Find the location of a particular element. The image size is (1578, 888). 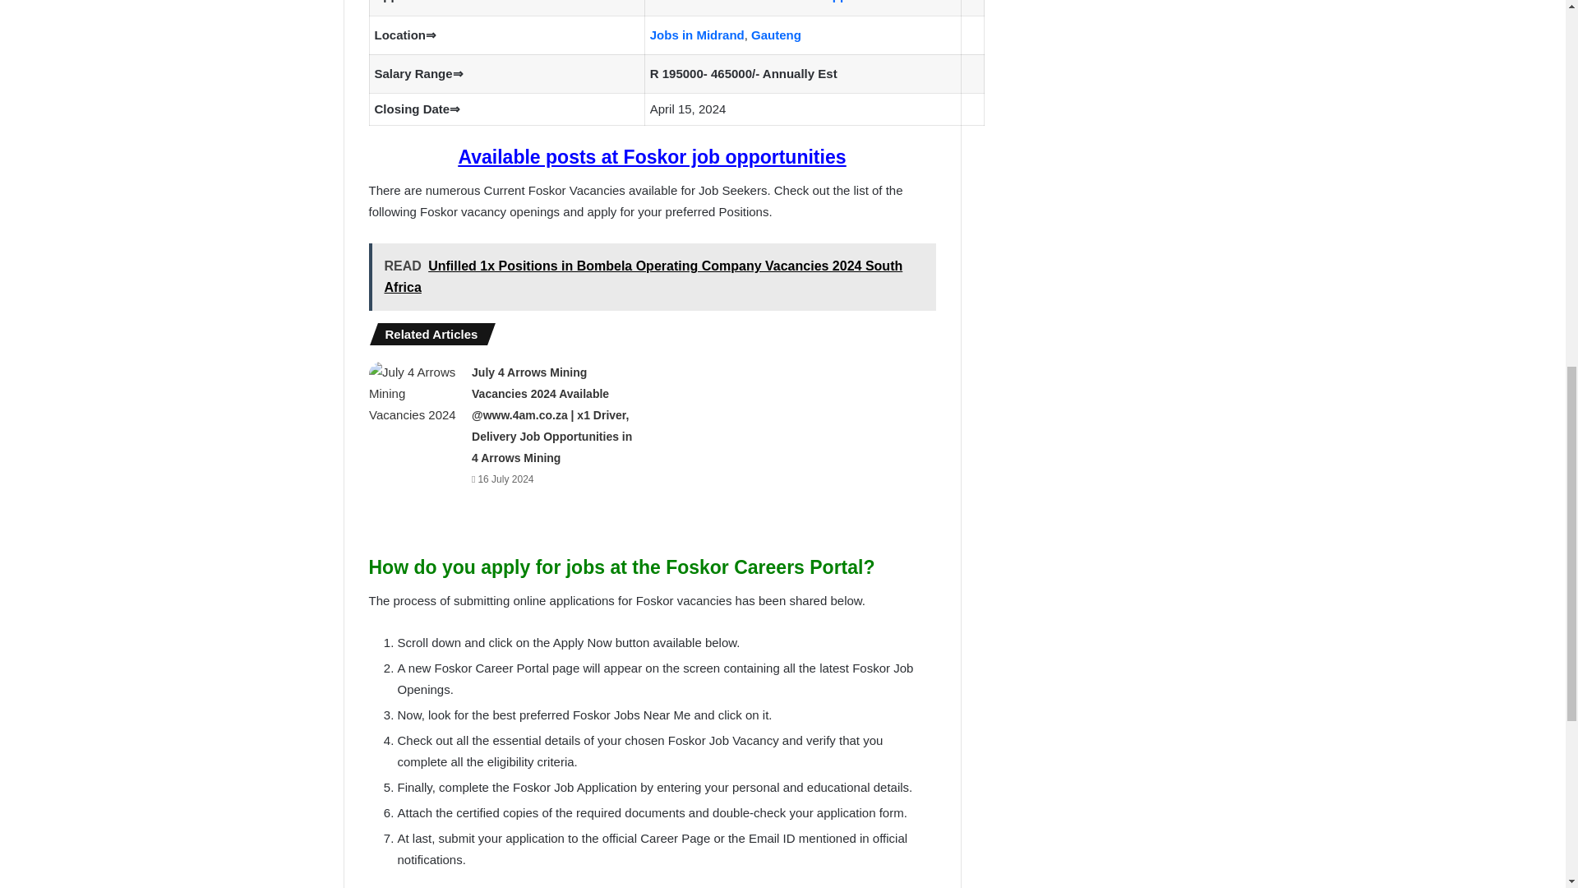

Jobs in Midrand is located at coordinates (697, 35).